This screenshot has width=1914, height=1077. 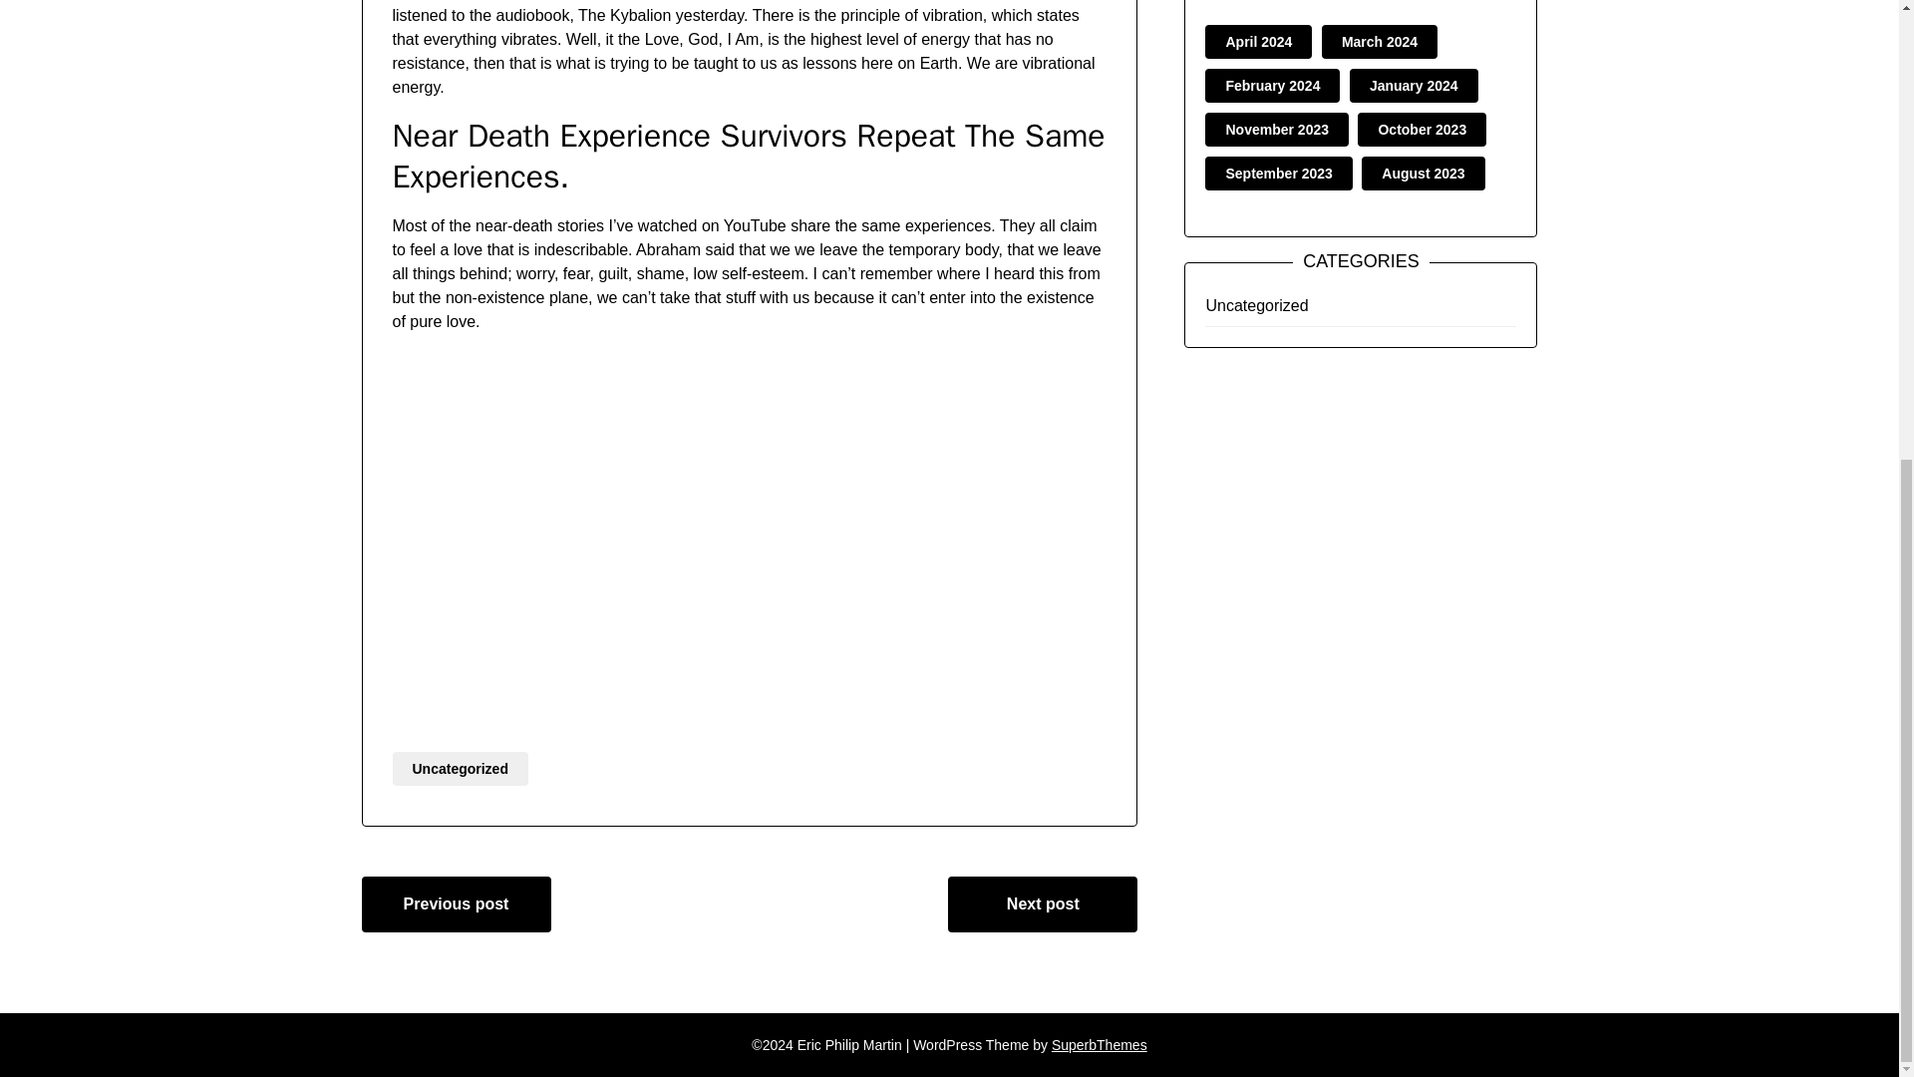 I want to click on Uncategorized, so click(x=460, y=768).